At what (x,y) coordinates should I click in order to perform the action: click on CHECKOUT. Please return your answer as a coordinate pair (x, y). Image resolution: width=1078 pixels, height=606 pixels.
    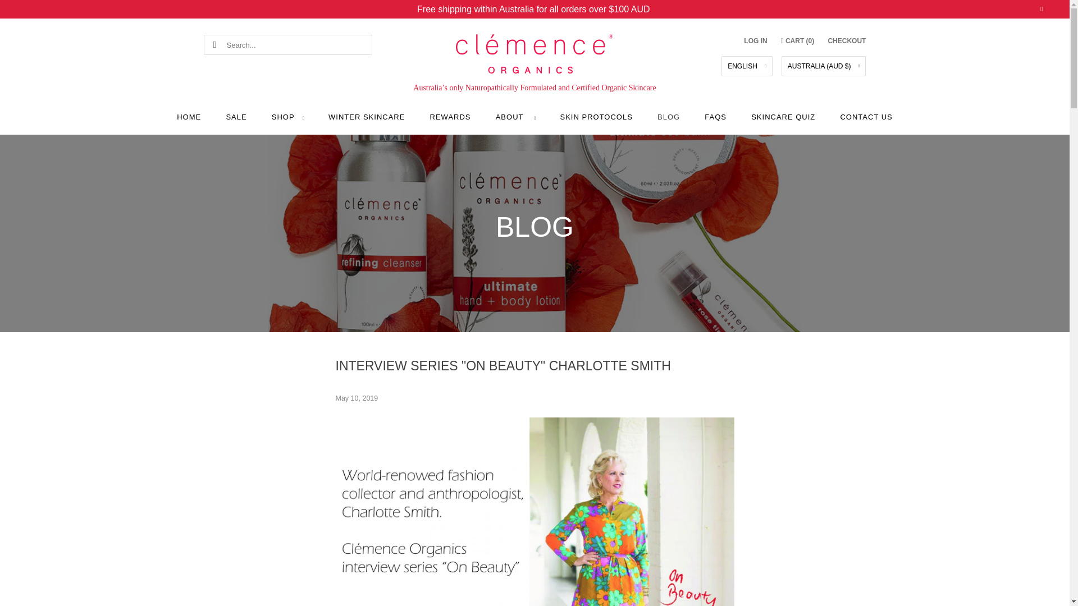
    Looking at the image, I should click on (847, 40).